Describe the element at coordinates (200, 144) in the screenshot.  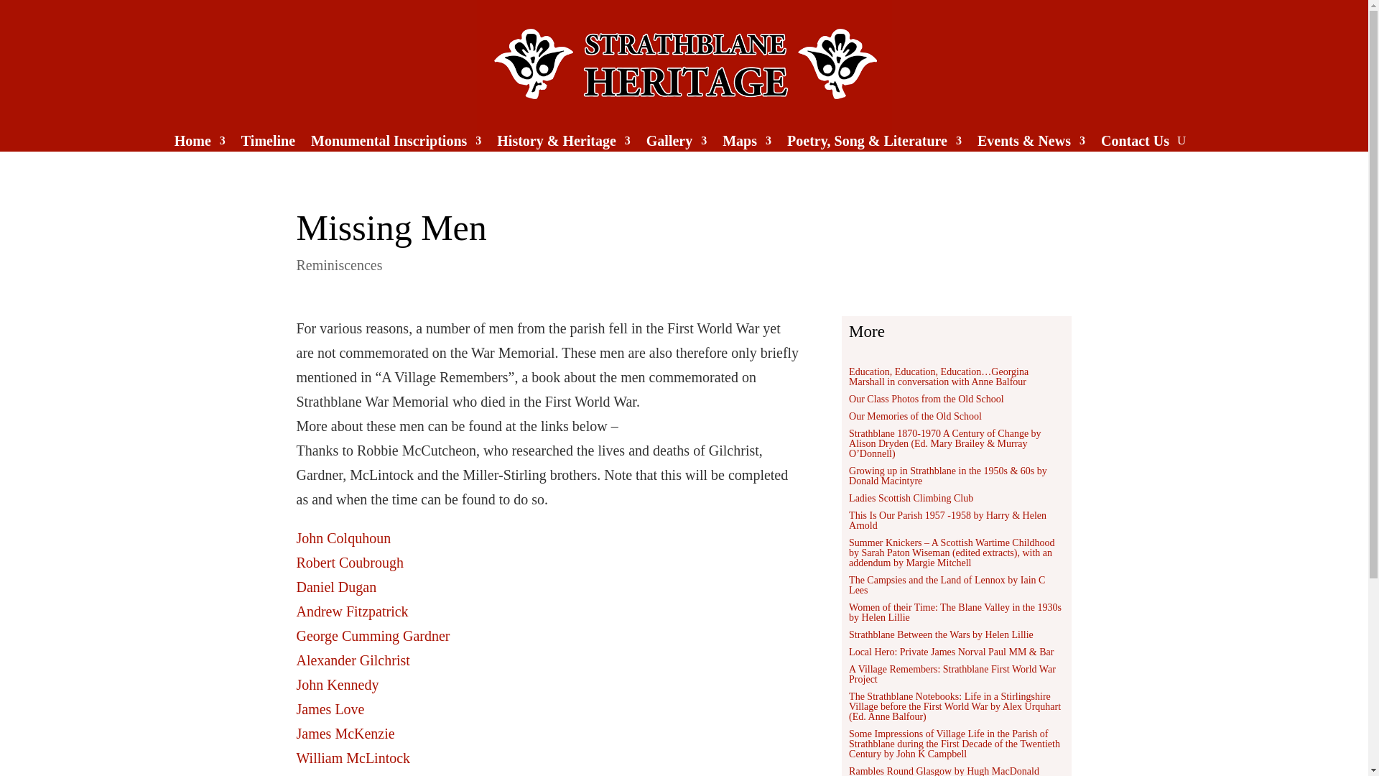
I see `Home` at that location.